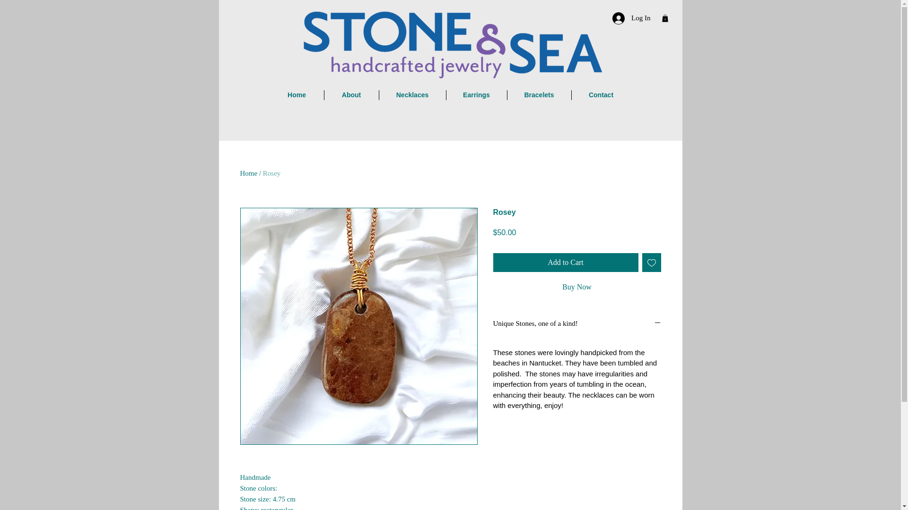 This screenshot has width=908, height=510. What do you see at coordinates (601, 95) in the screenshot?
I see `Contact` at bounding box center [601, 95].